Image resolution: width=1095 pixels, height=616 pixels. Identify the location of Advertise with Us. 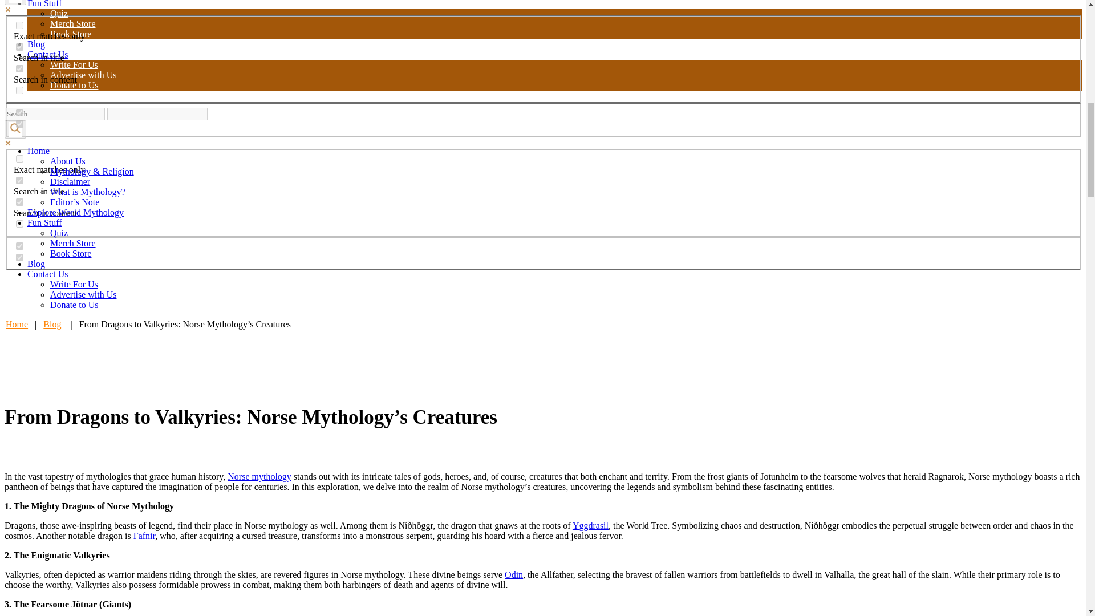
(83, 75).